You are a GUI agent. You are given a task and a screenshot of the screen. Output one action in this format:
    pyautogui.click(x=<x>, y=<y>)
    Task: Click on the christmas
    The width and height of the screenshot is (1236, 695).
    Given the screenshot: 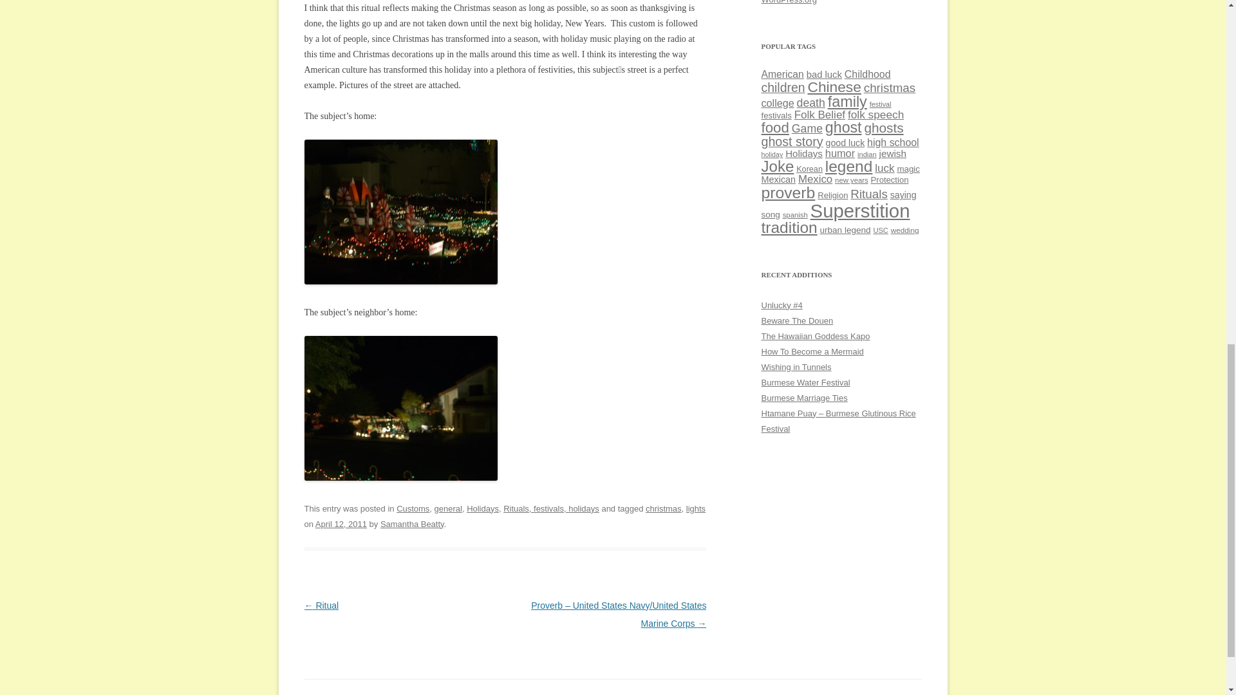 What is the action you would take?
    pyautogui.click(x=890, y=88)
    